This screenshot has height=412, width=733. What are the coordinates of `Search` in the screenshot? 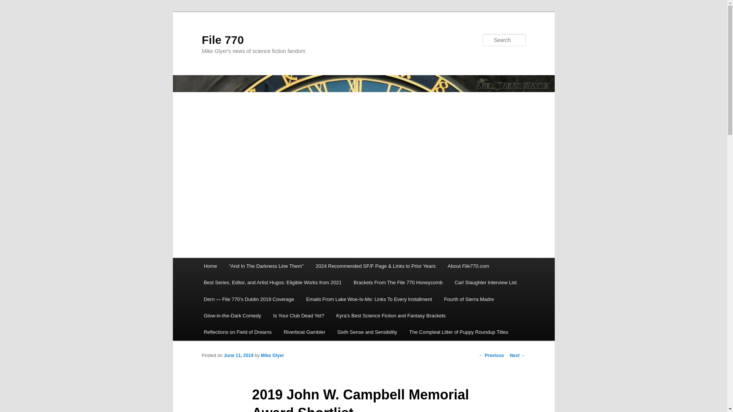 It's located at (12, 4).